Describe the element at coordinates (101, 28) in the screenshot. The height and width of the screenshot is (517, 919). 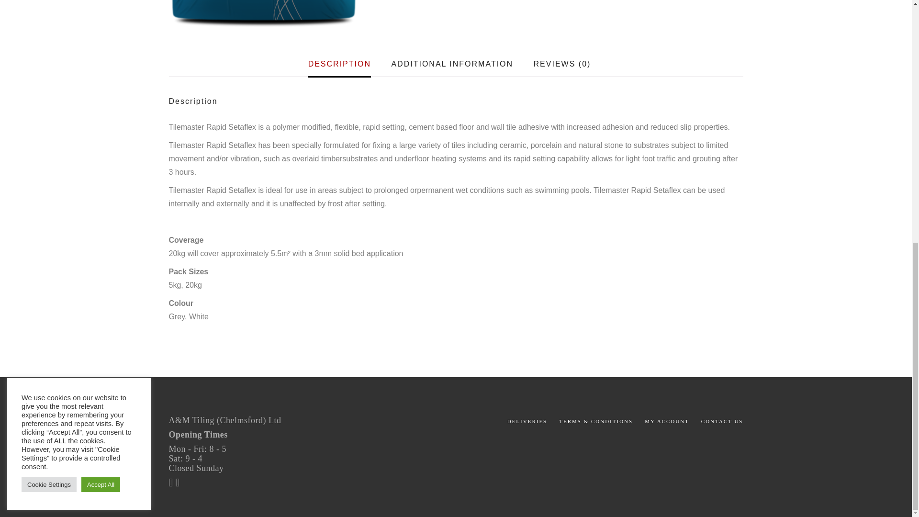
I see `Accept All` at that location.